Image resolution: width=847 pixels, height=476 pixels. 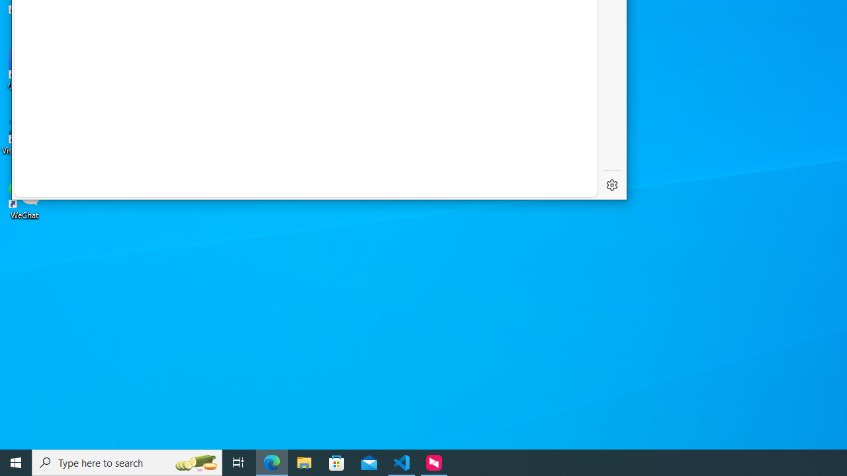 I want to click on Microsoft Store, so click(x=337, y=463).